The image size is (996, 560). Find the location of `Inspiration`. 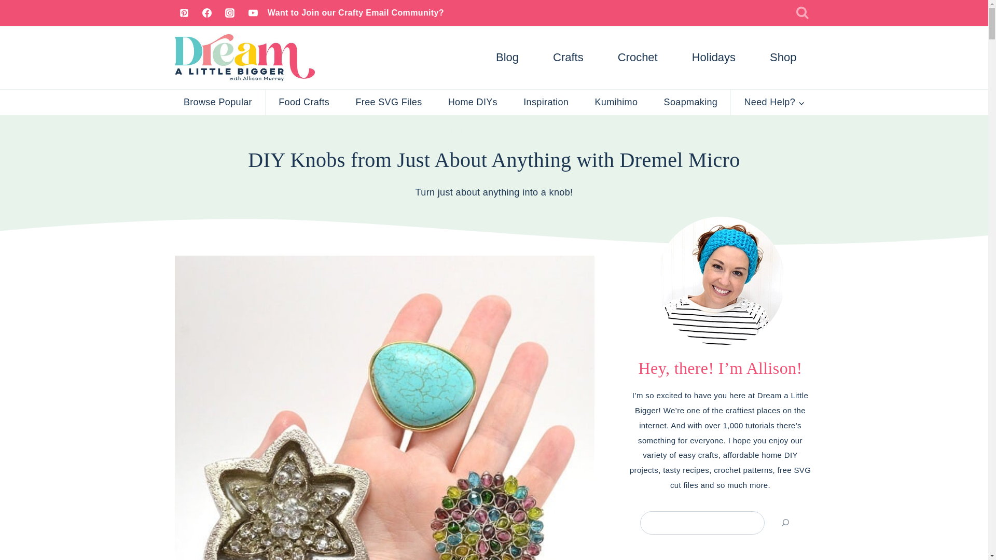

Inspiration is located at coordinates (546, 102).